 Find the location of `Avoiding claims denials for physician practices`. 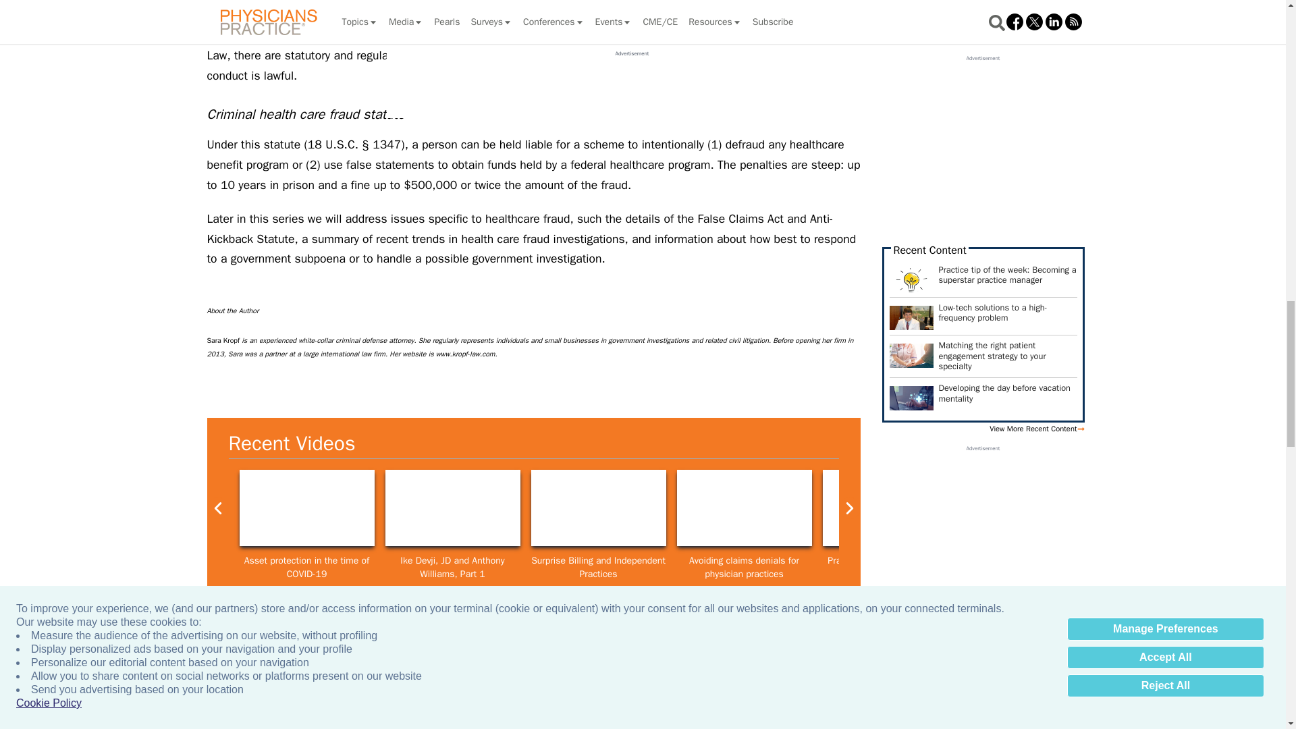

Avoiding claims denials for physician practices is located at coordinates (744, 508).